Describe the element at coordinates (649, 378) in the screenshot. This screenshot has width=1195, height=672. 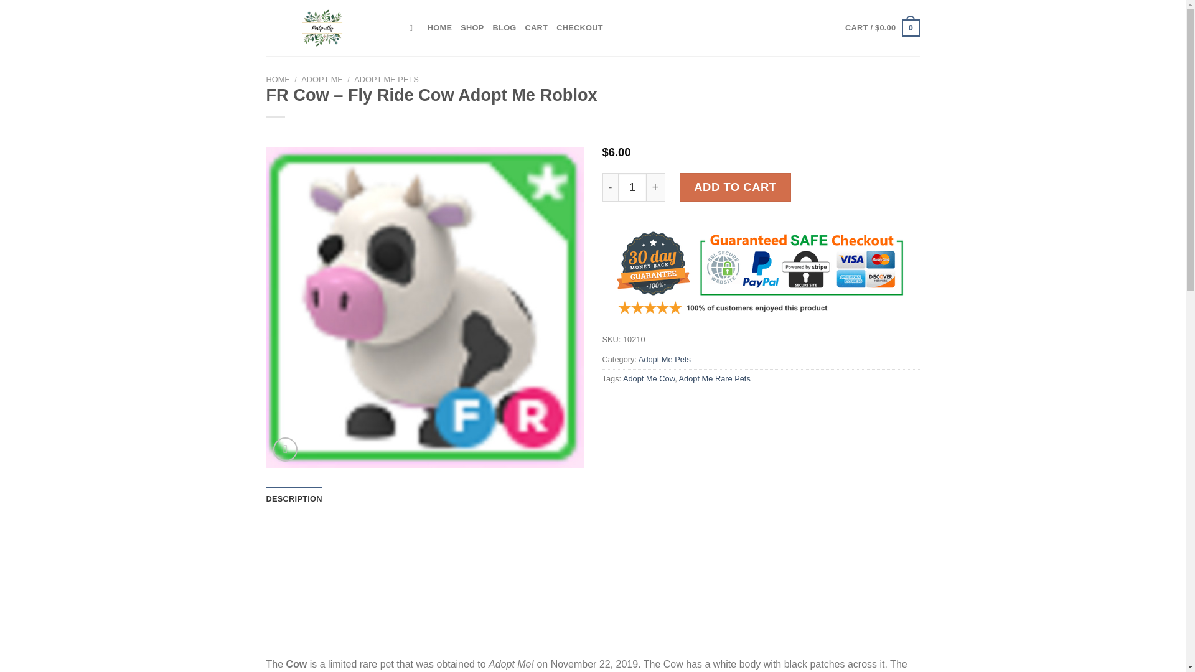
I see `Adopt Me Cow` at that location.